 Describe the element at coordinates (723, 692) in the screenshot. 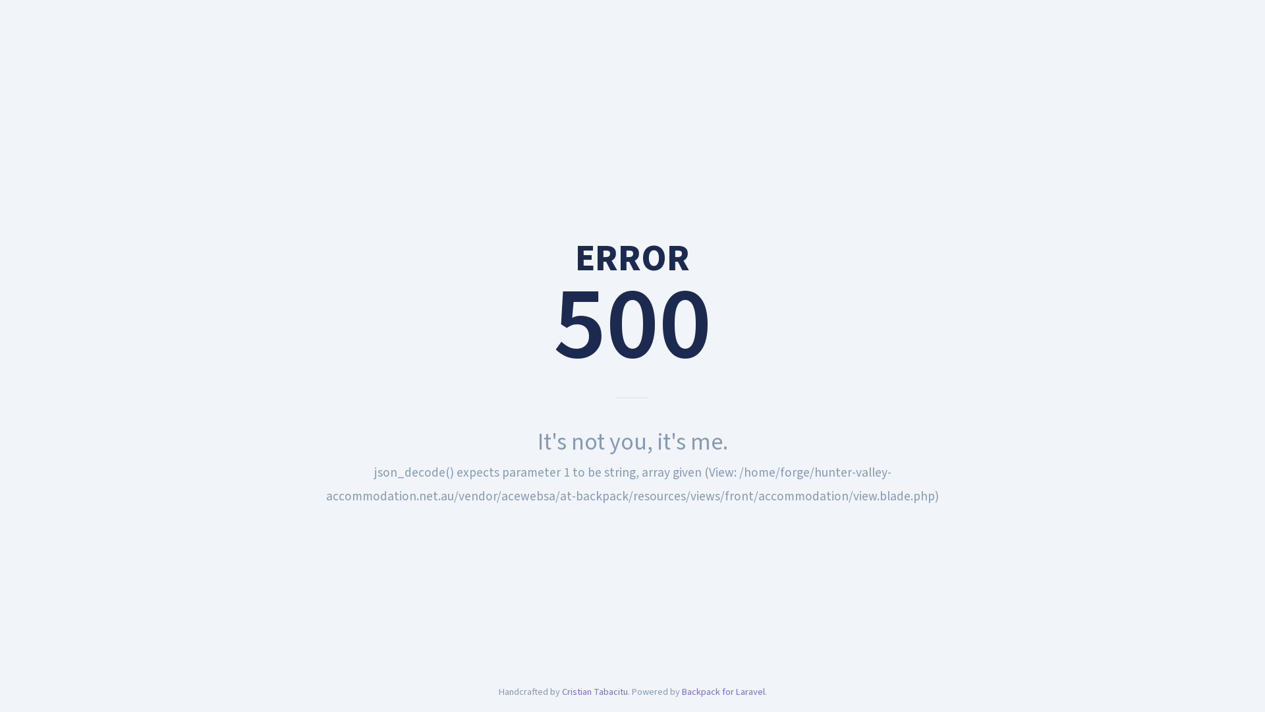

I see `Backpack for Laravel` at that location.